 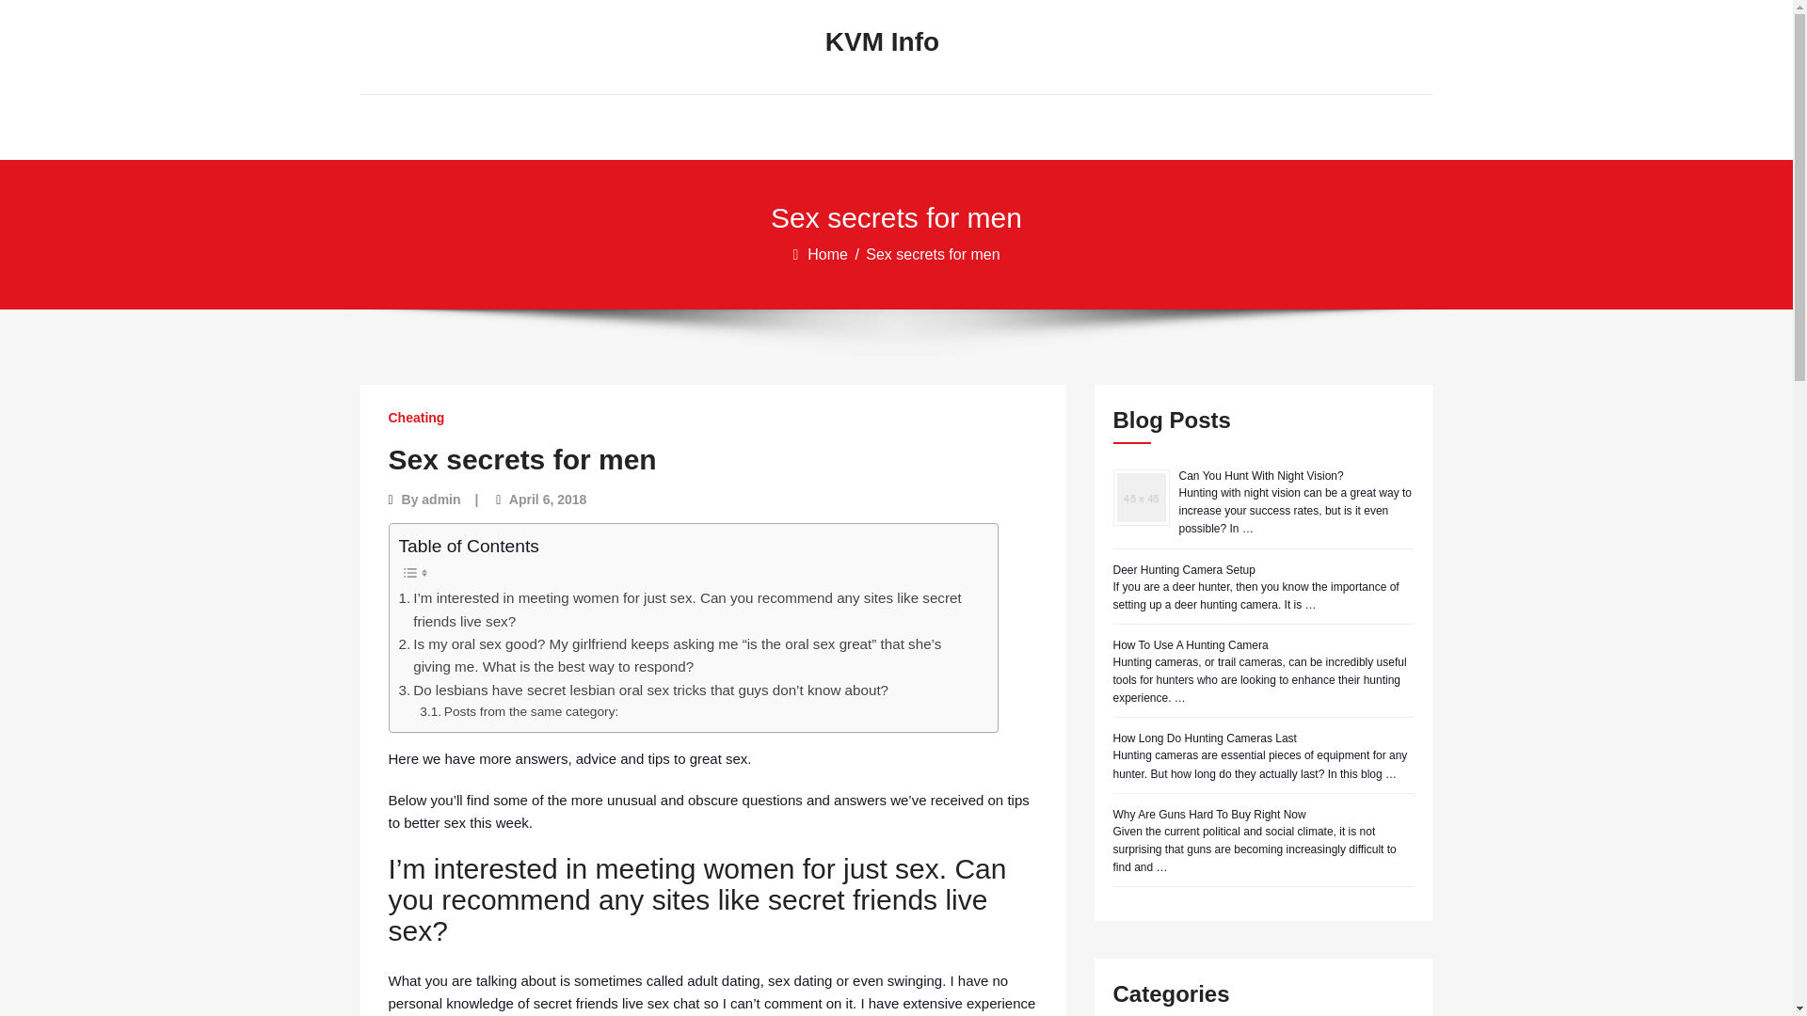 I want to click on KVM Info, so click(x=881, y=42).